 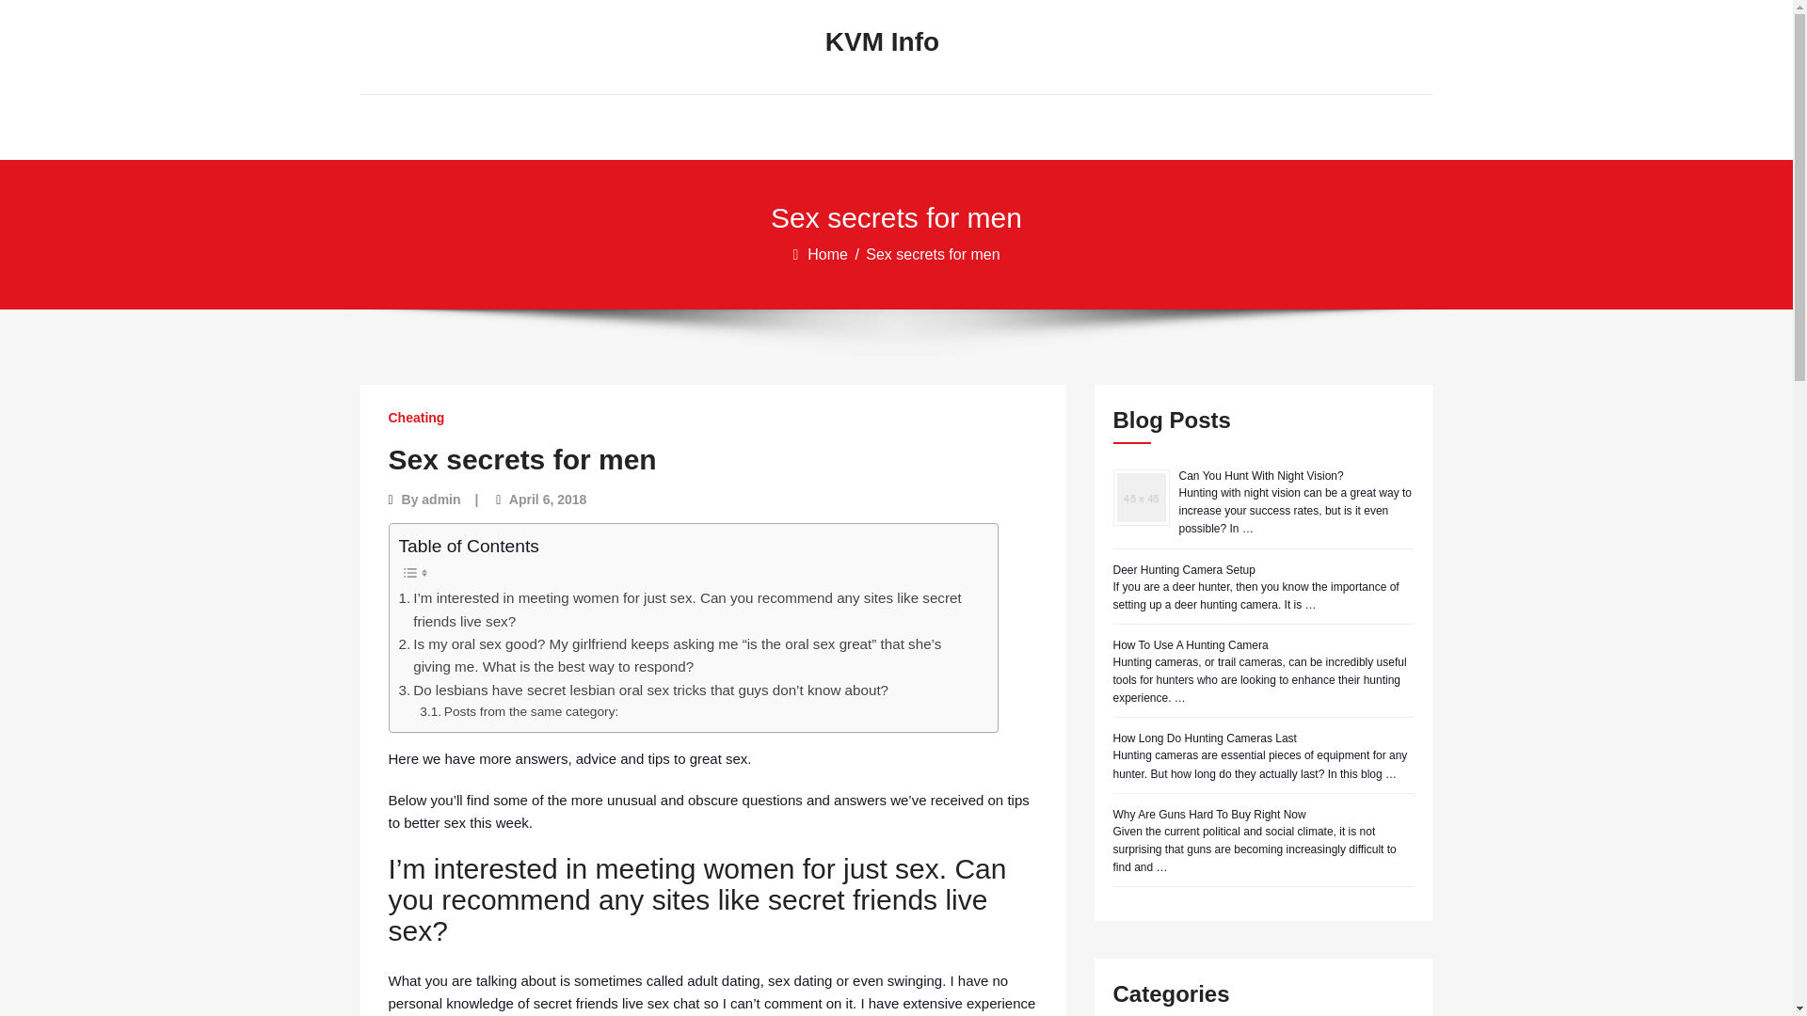 I want to click on KVM Info, so click(x=881, y=42).